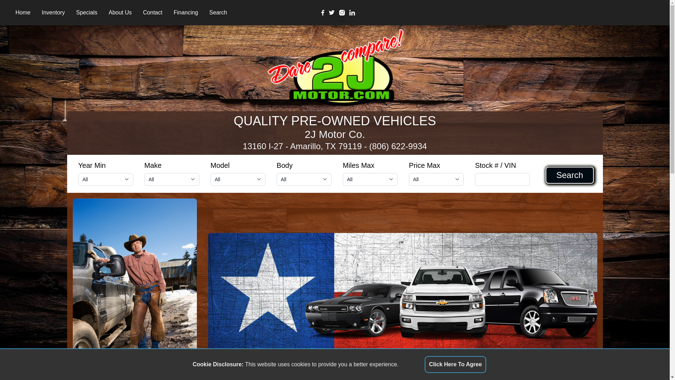 This screenshot has width=675, height=380. What do you see at coordinates (120, 13) in the screenshot?
I see `About Us` at bounding box center [120, 13].